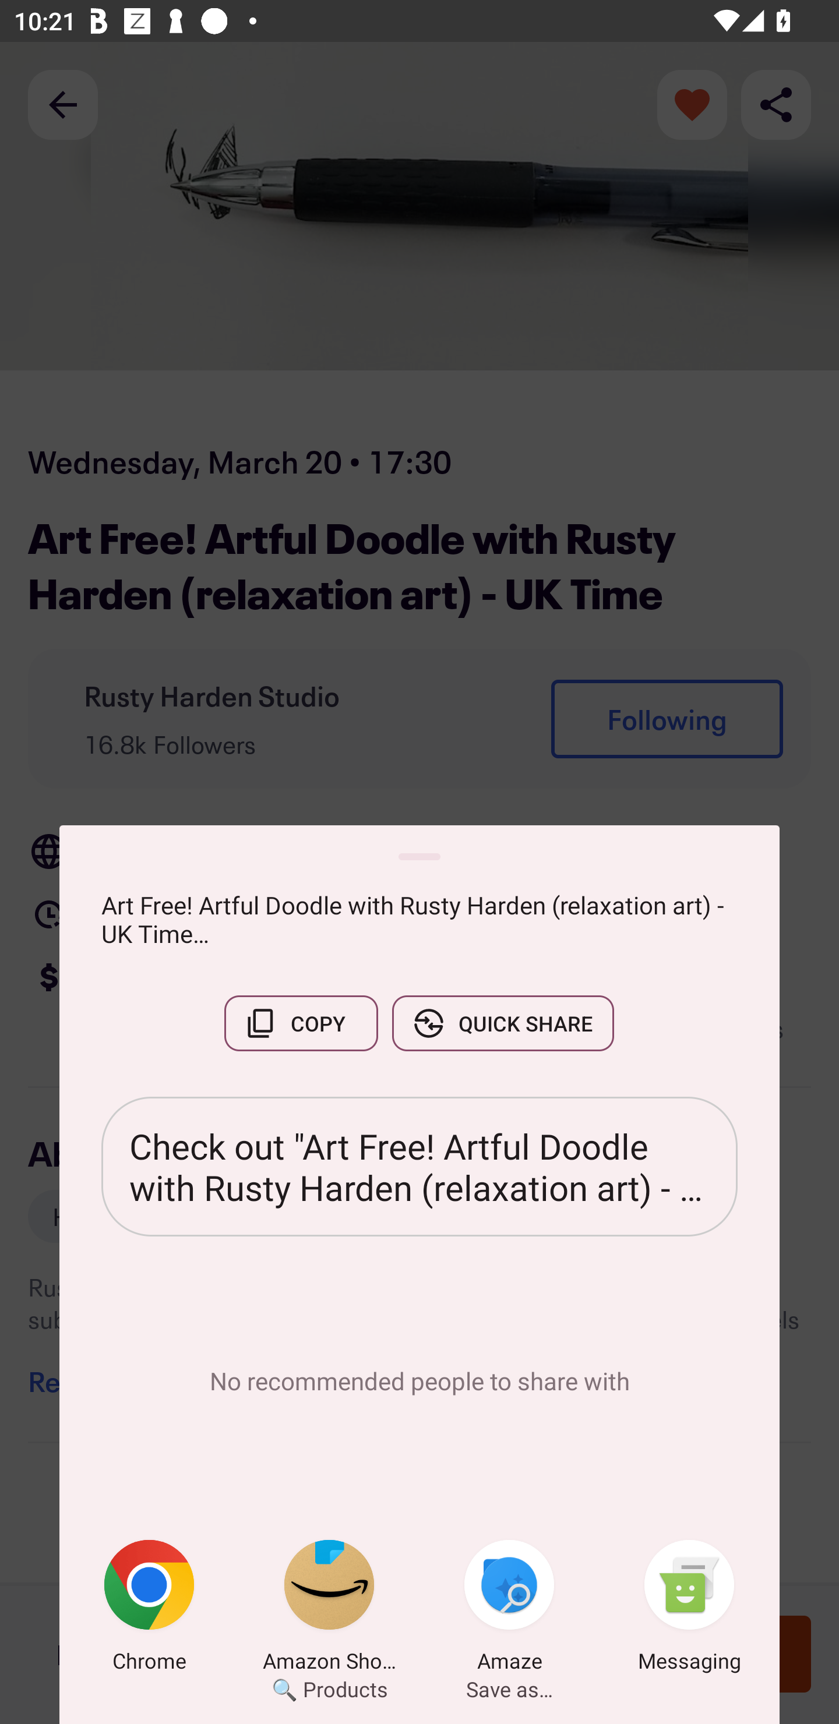 The image size is (839, 1724). Describe the element at coordinates (329, 1609) in the screenshot. I see `Amazon Shopping 🔍 Products` at that location.